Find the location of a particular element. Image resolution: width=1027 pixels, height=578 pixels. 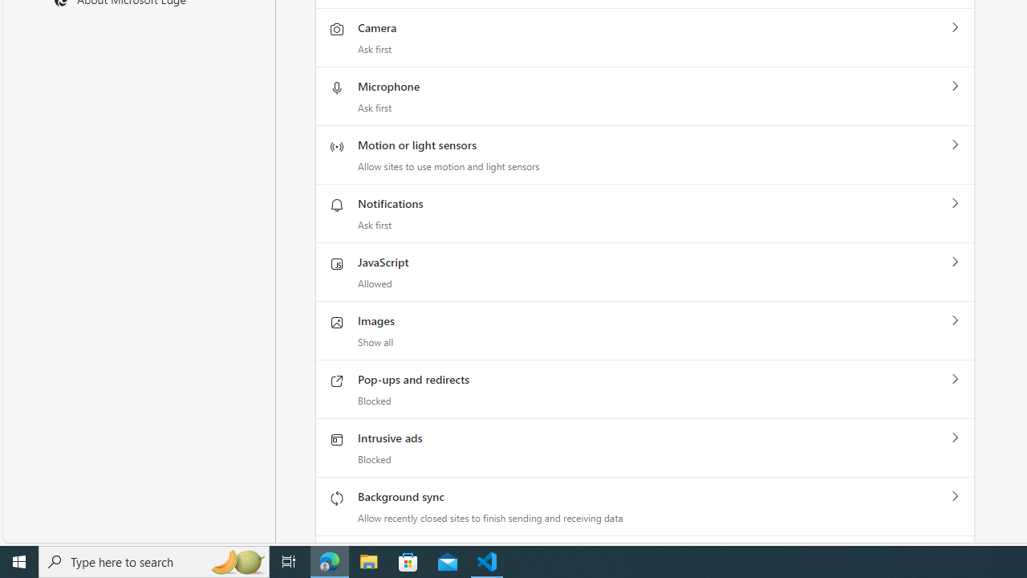

Intrusive ads is located at coordinates (955, 438).